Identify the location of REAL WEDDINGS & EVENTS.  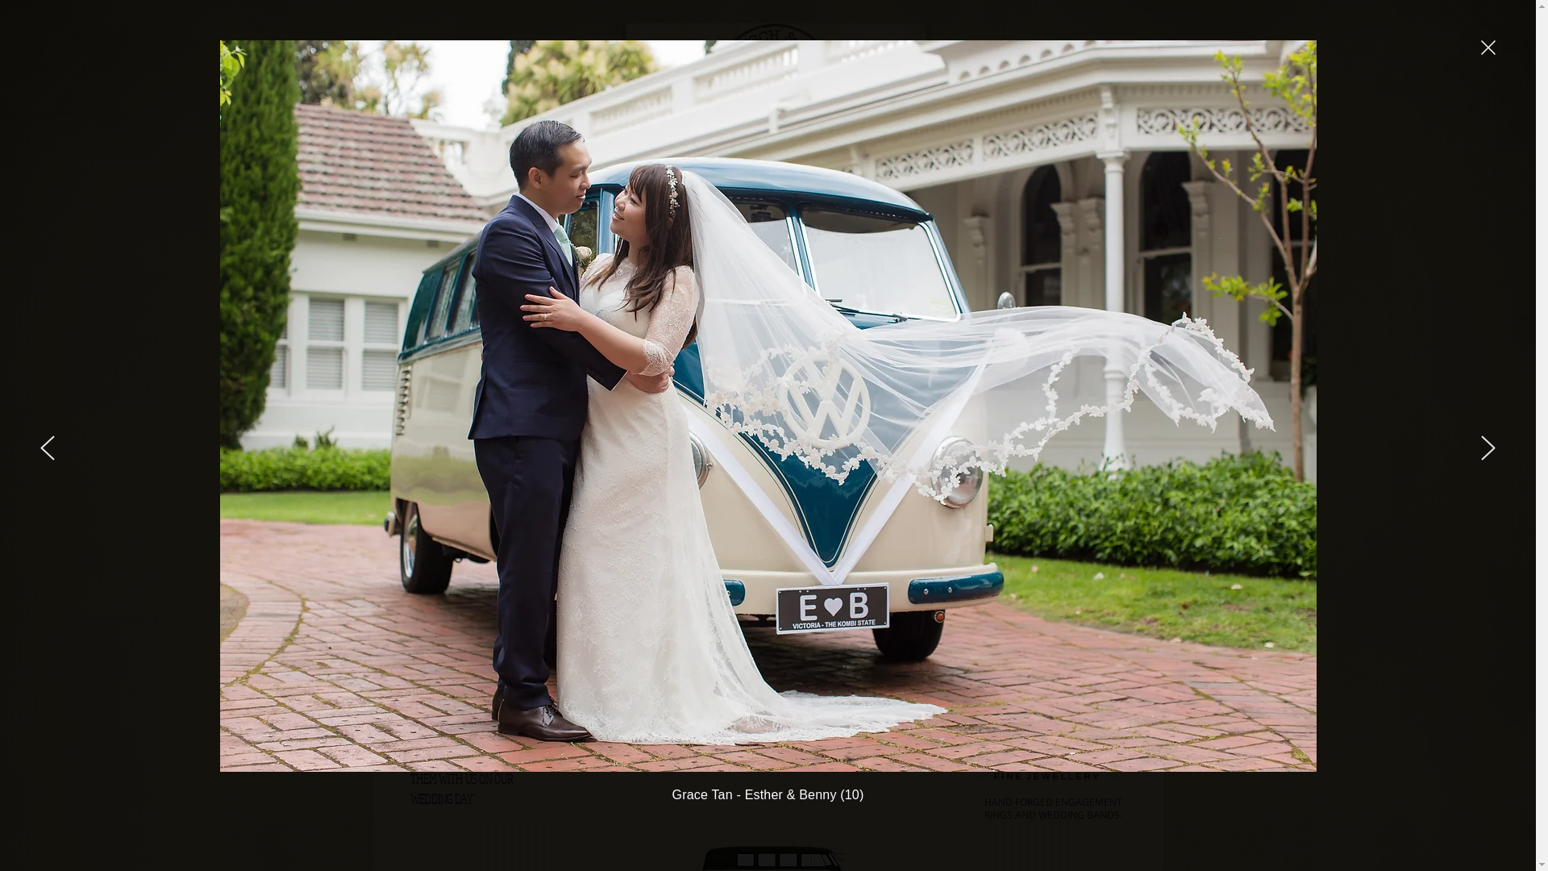
(598, 217).